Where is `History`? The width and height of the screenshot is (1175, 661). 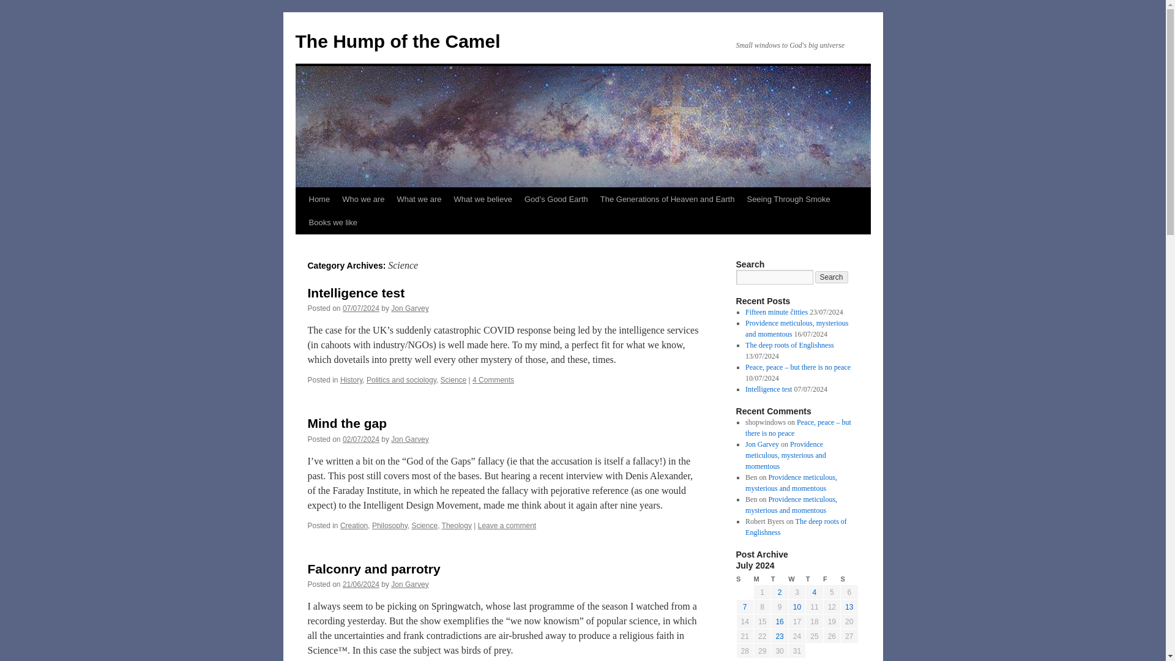
History is located at coordinates (351, 379).